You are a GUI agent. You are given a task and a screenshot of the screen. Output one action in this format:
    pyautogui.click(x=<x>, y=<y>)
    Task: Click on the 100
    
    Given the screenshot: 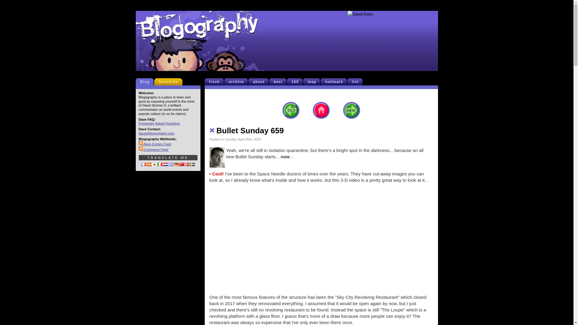 What is the action you would take?
    pyautogui.click(x=296, y=82)
    